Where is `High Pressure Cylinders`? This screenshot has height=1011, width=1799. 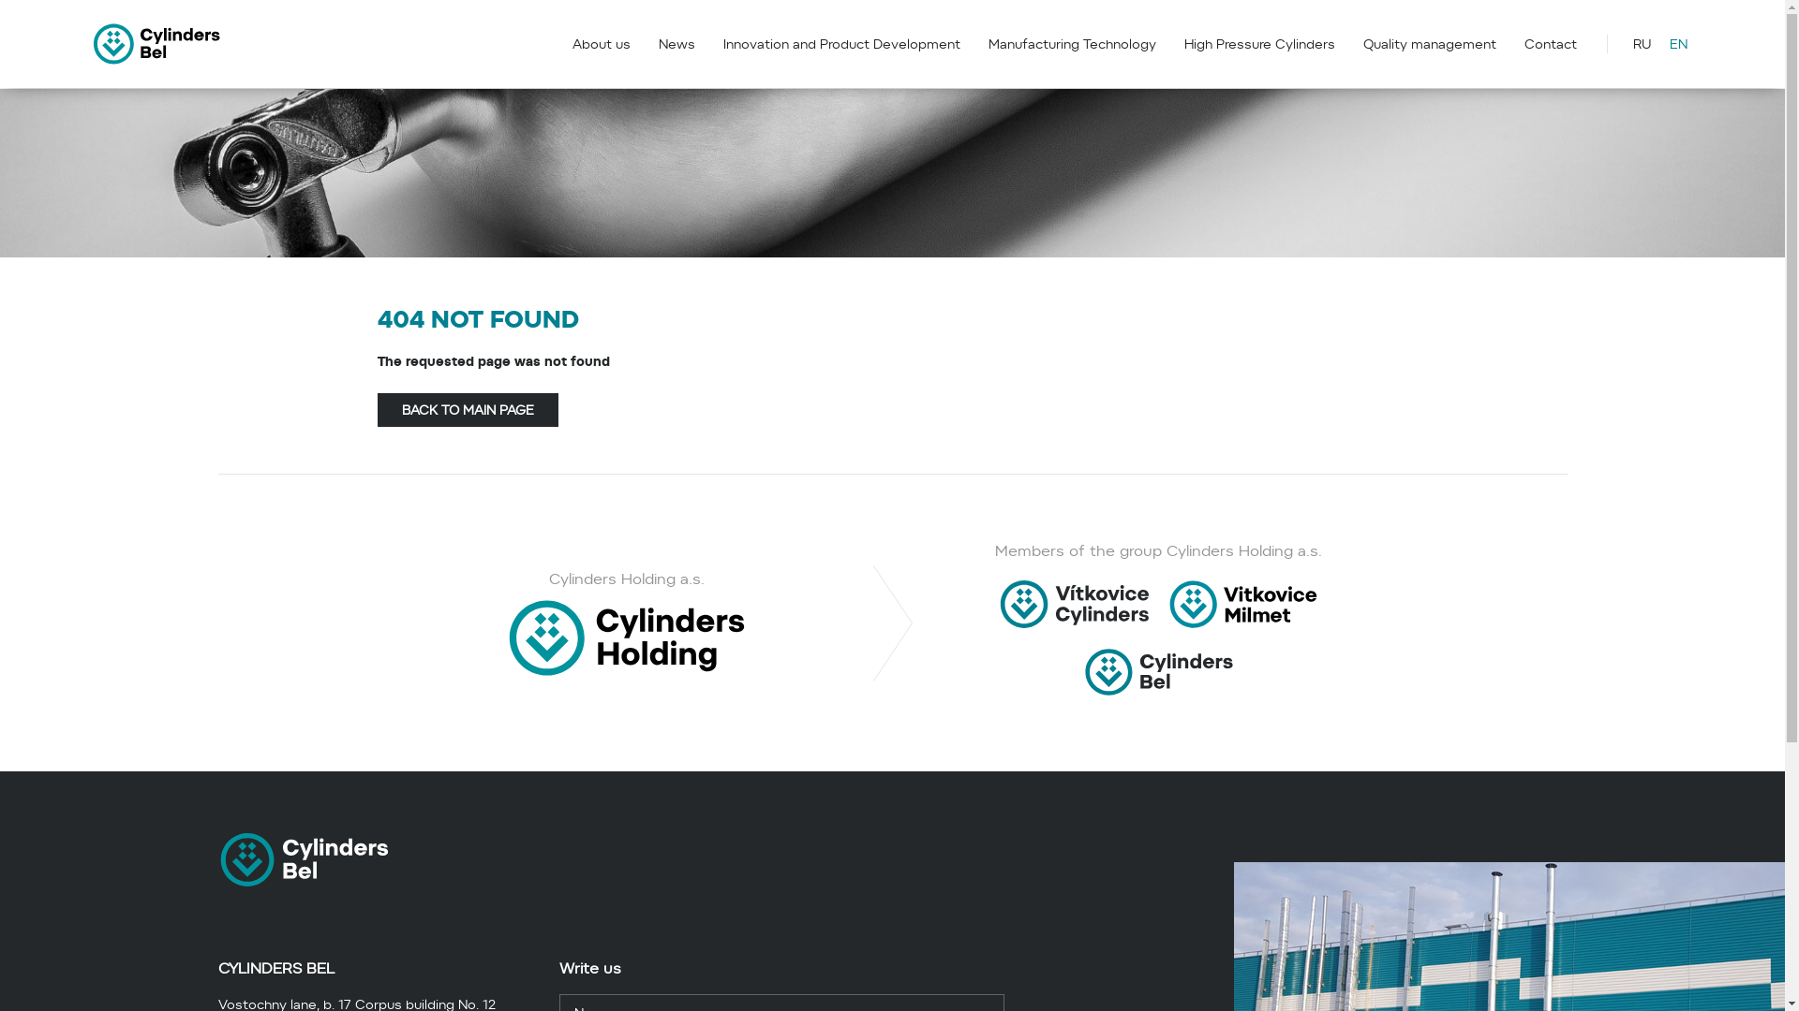 High Pressure Cylinders is located at coordinates (1259, 44).